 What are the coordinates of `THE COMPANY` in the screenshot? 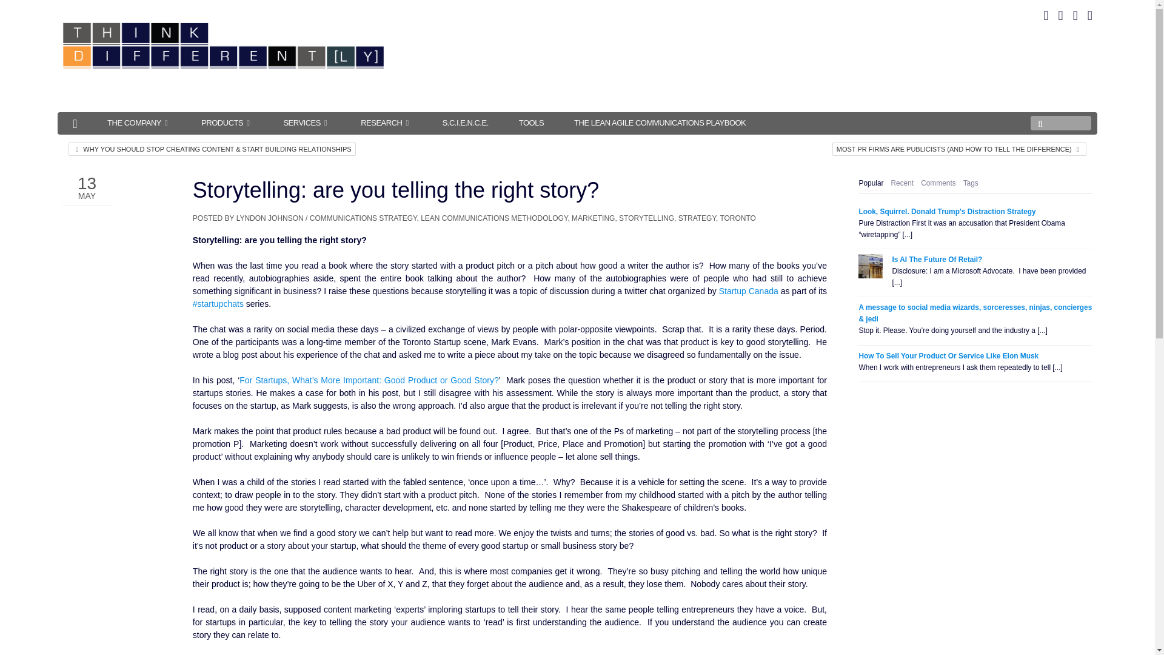 It's located at (139, 123).